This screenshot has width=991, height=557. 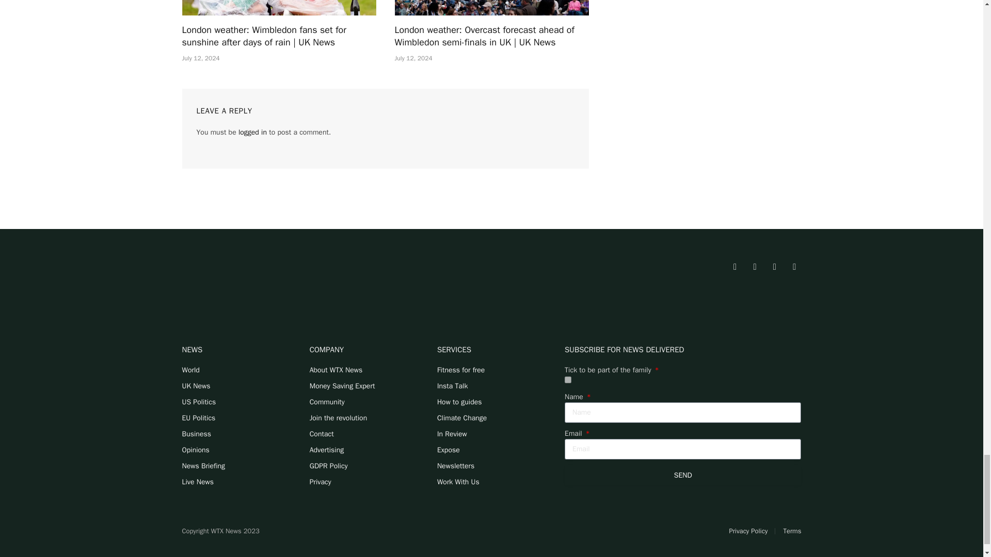 I want to click on on, so click(x=568, y=380).